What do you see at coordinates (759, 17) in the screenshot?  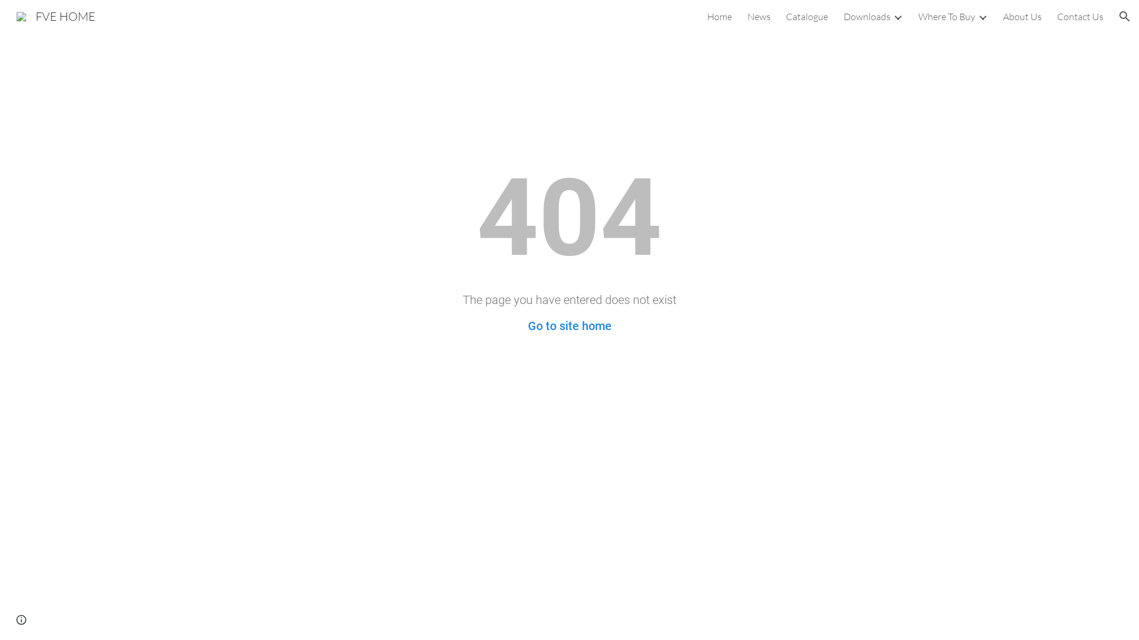 I see `News` at bounding box center [759, 17].